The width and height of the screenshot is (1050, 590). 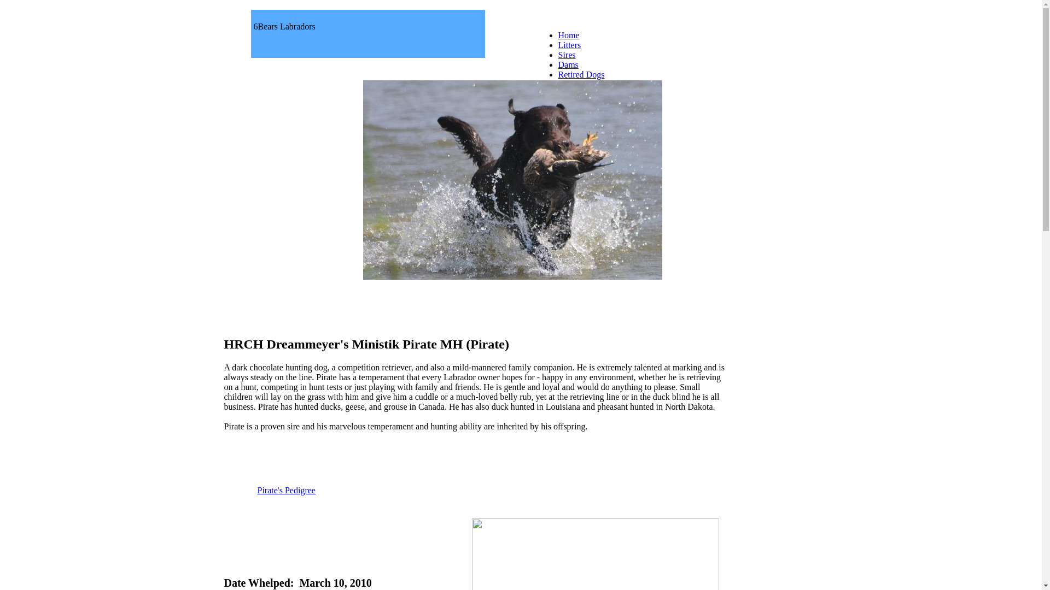 I want to click on Home, so click(x=569, y=35).